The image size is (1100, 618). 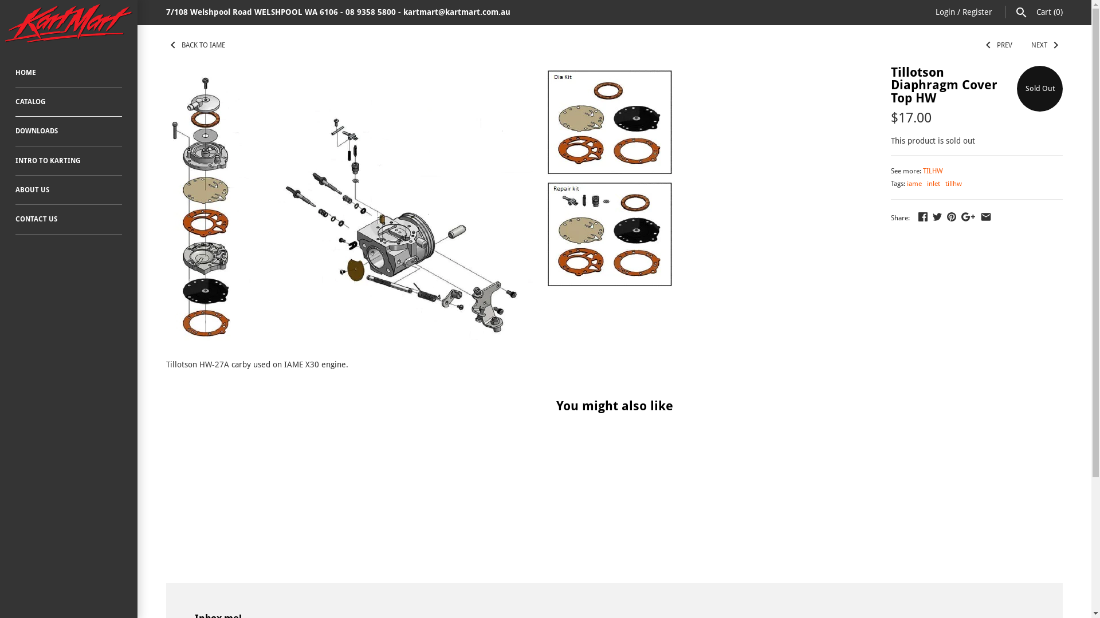 I want to click on Twitter, so click(x=937, y=217).